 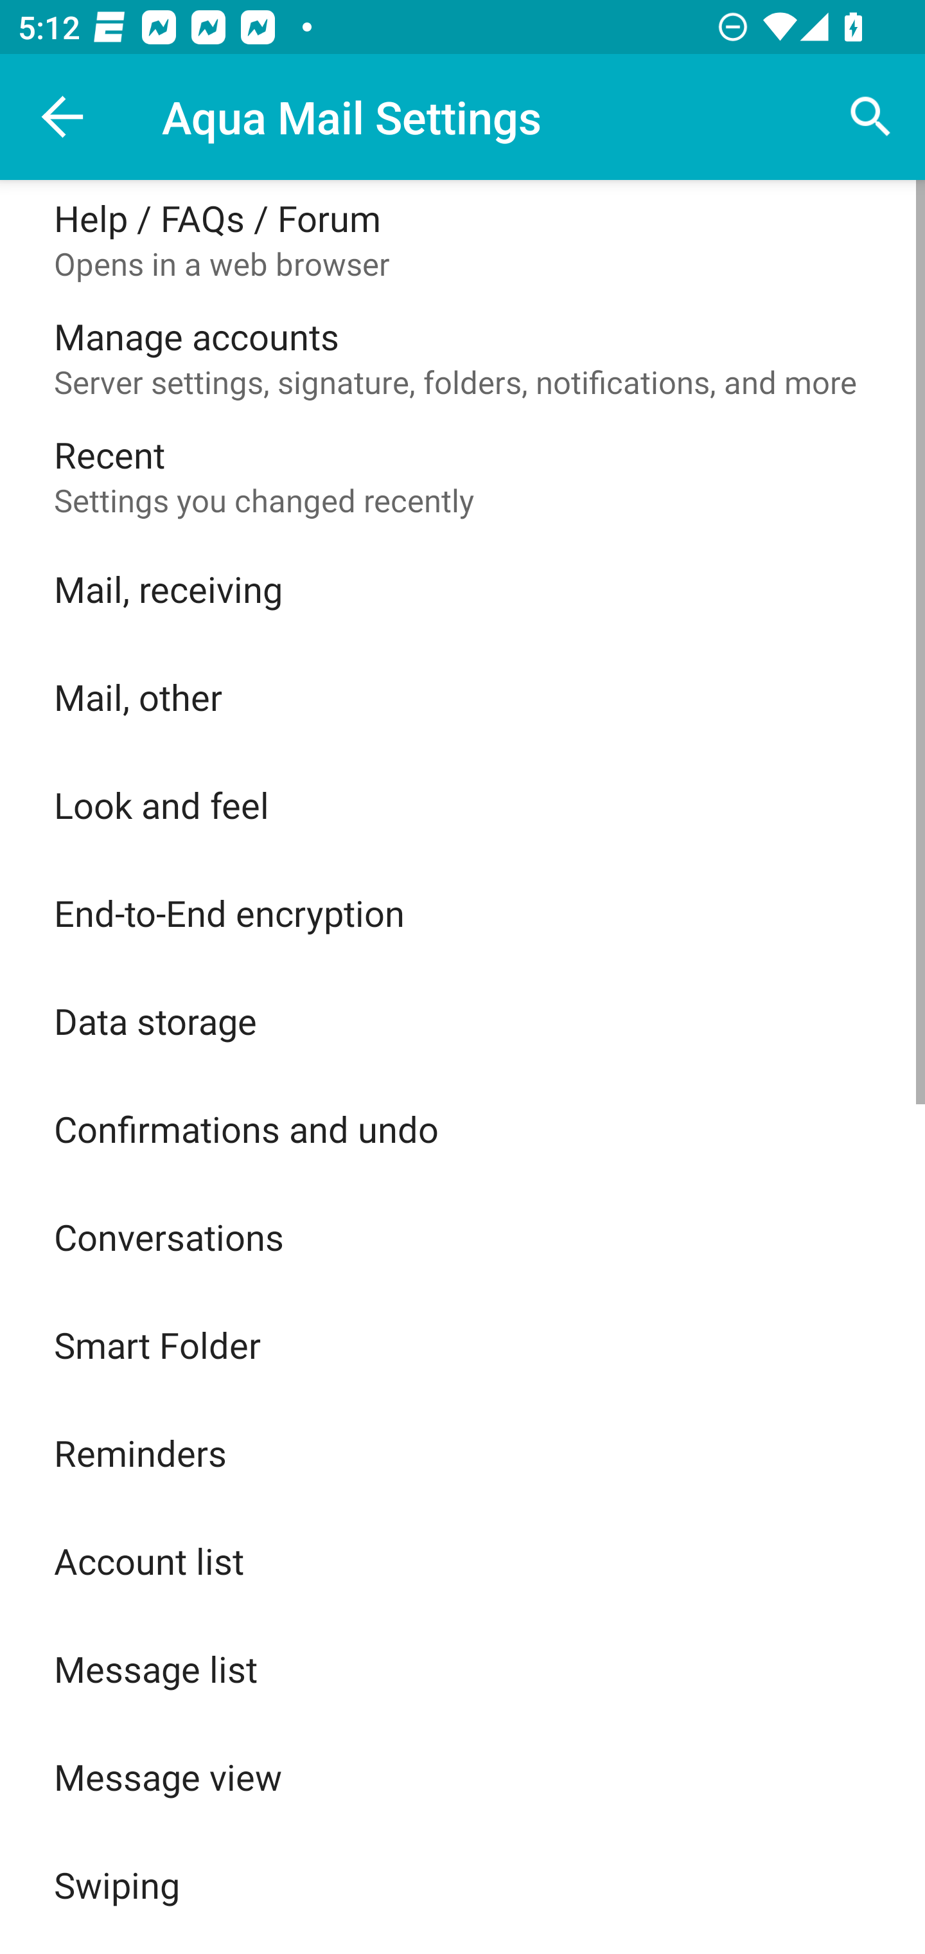 What do you see at coordinates (463, 589) in the screenshot?
I see `Mail, receiving` at bounding box center [463, 589].